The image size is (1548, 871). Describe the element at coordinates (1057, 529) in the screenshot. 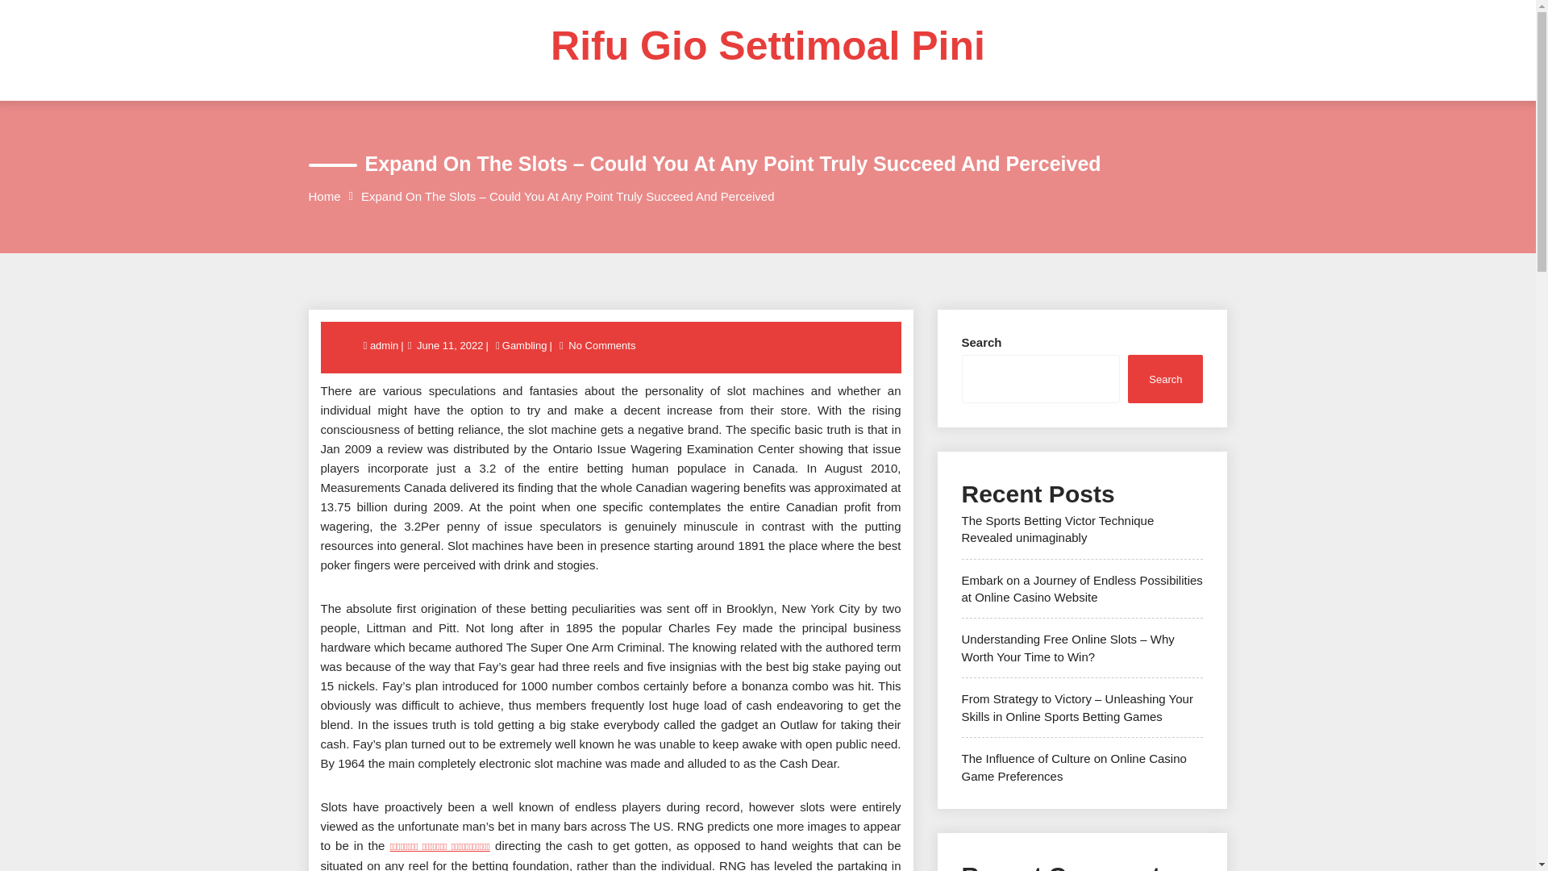

I see `The Sports Betting Victor Technique Revealed unimaginably` at that location.